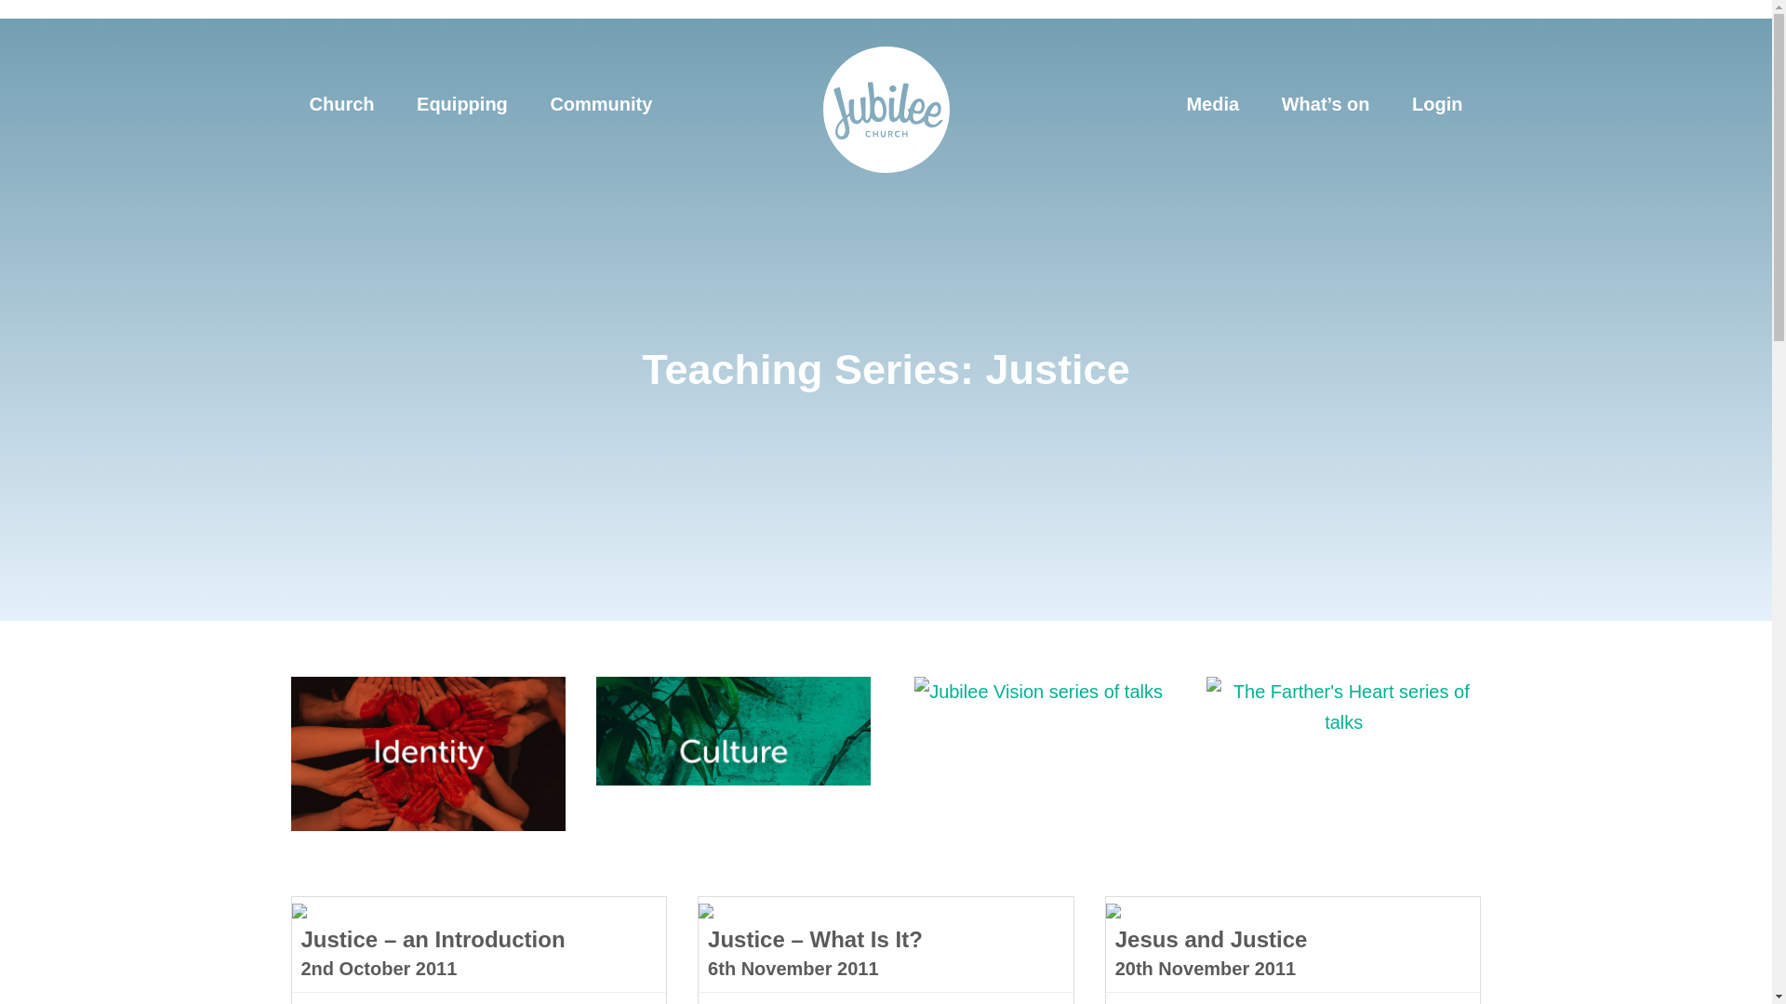 This screenshot has height=1004, width=1786. What do you see at coordinates (462, 104) in the screenshot?
I see `Equipping` at bounding box center [462, 104].